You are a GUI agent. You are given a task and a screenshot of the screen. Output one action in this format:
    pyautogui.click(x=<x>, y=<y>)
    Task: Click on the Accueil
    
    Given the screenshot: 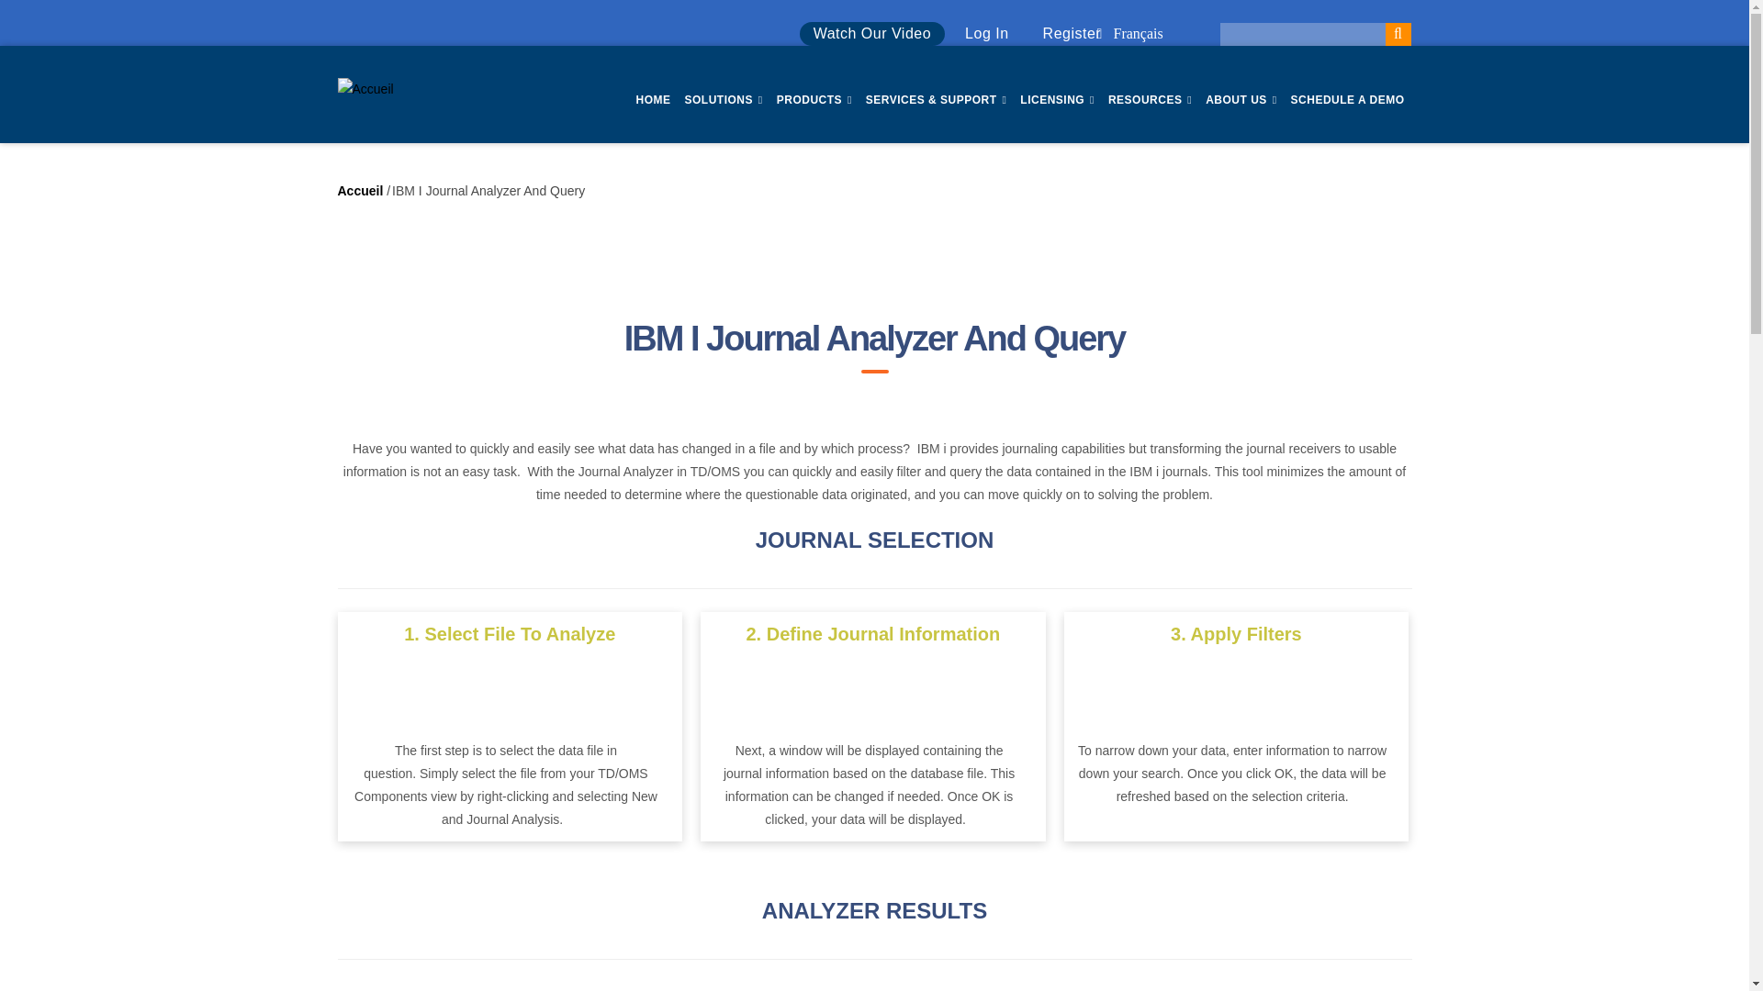 What is the action you would take?
    pyautogui.click(x=365, y=88)
    